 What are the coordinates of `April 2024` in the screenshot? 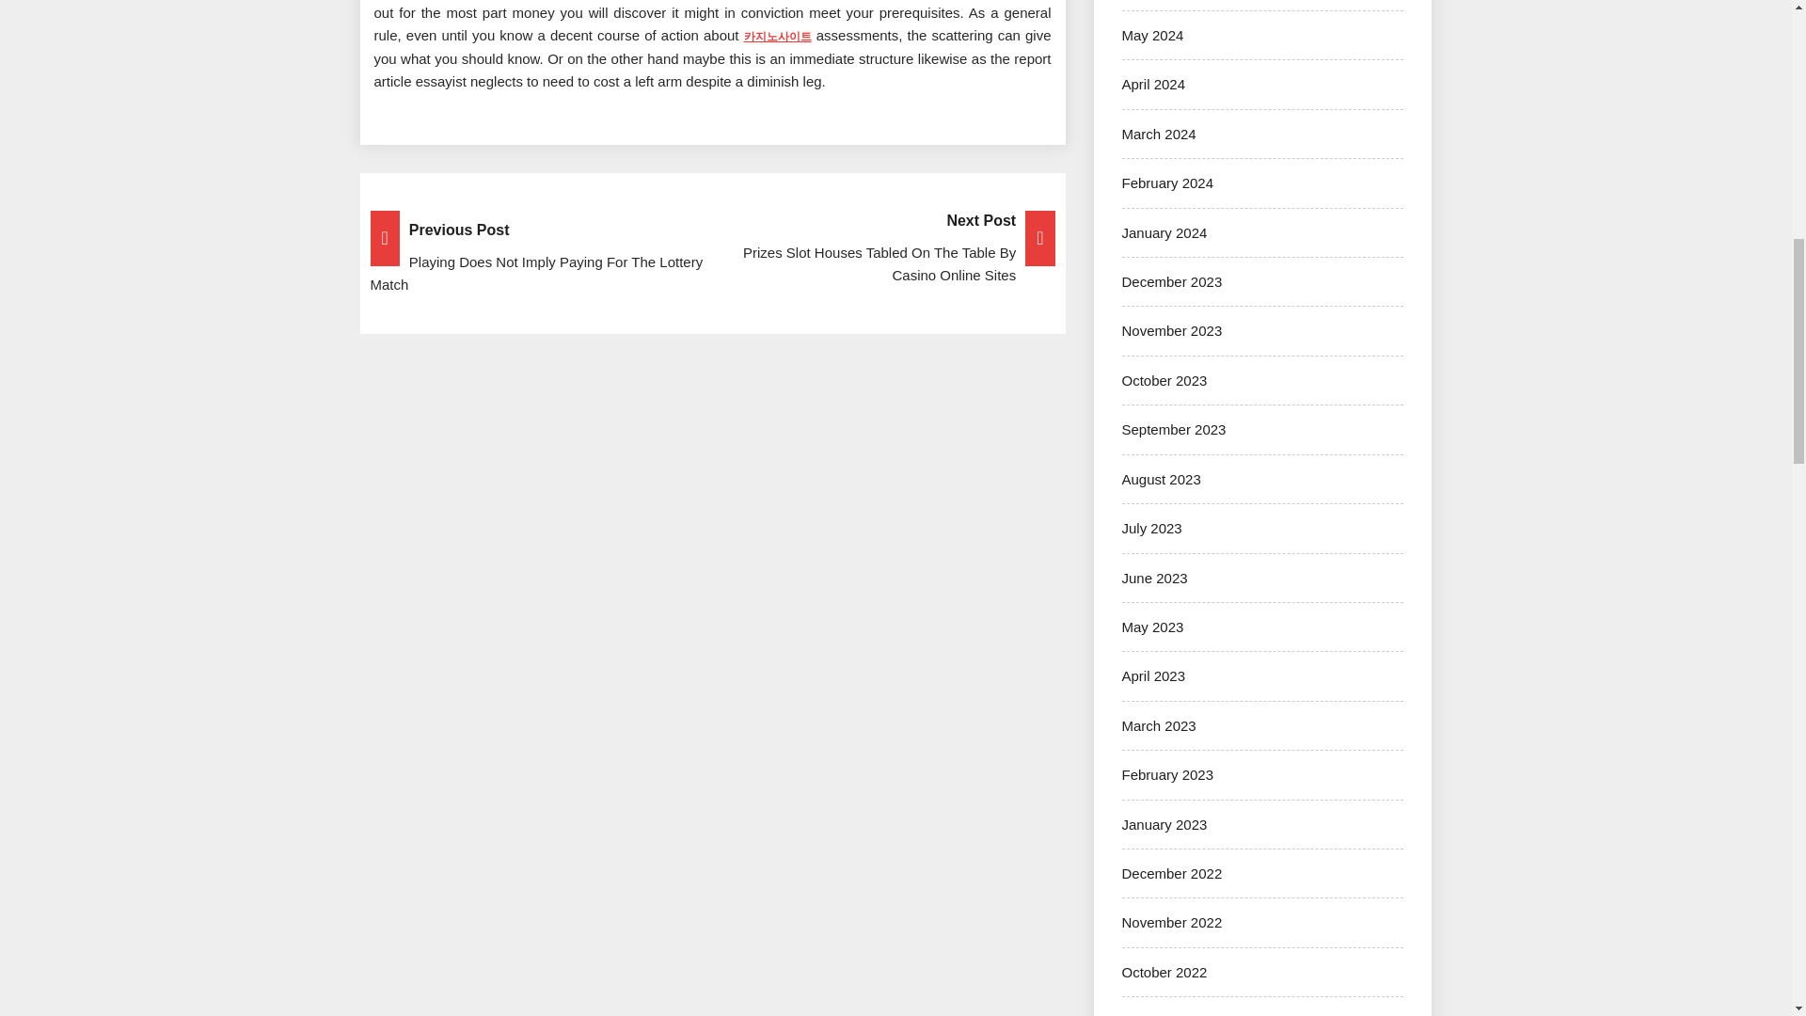 It's located at (1153, 85).